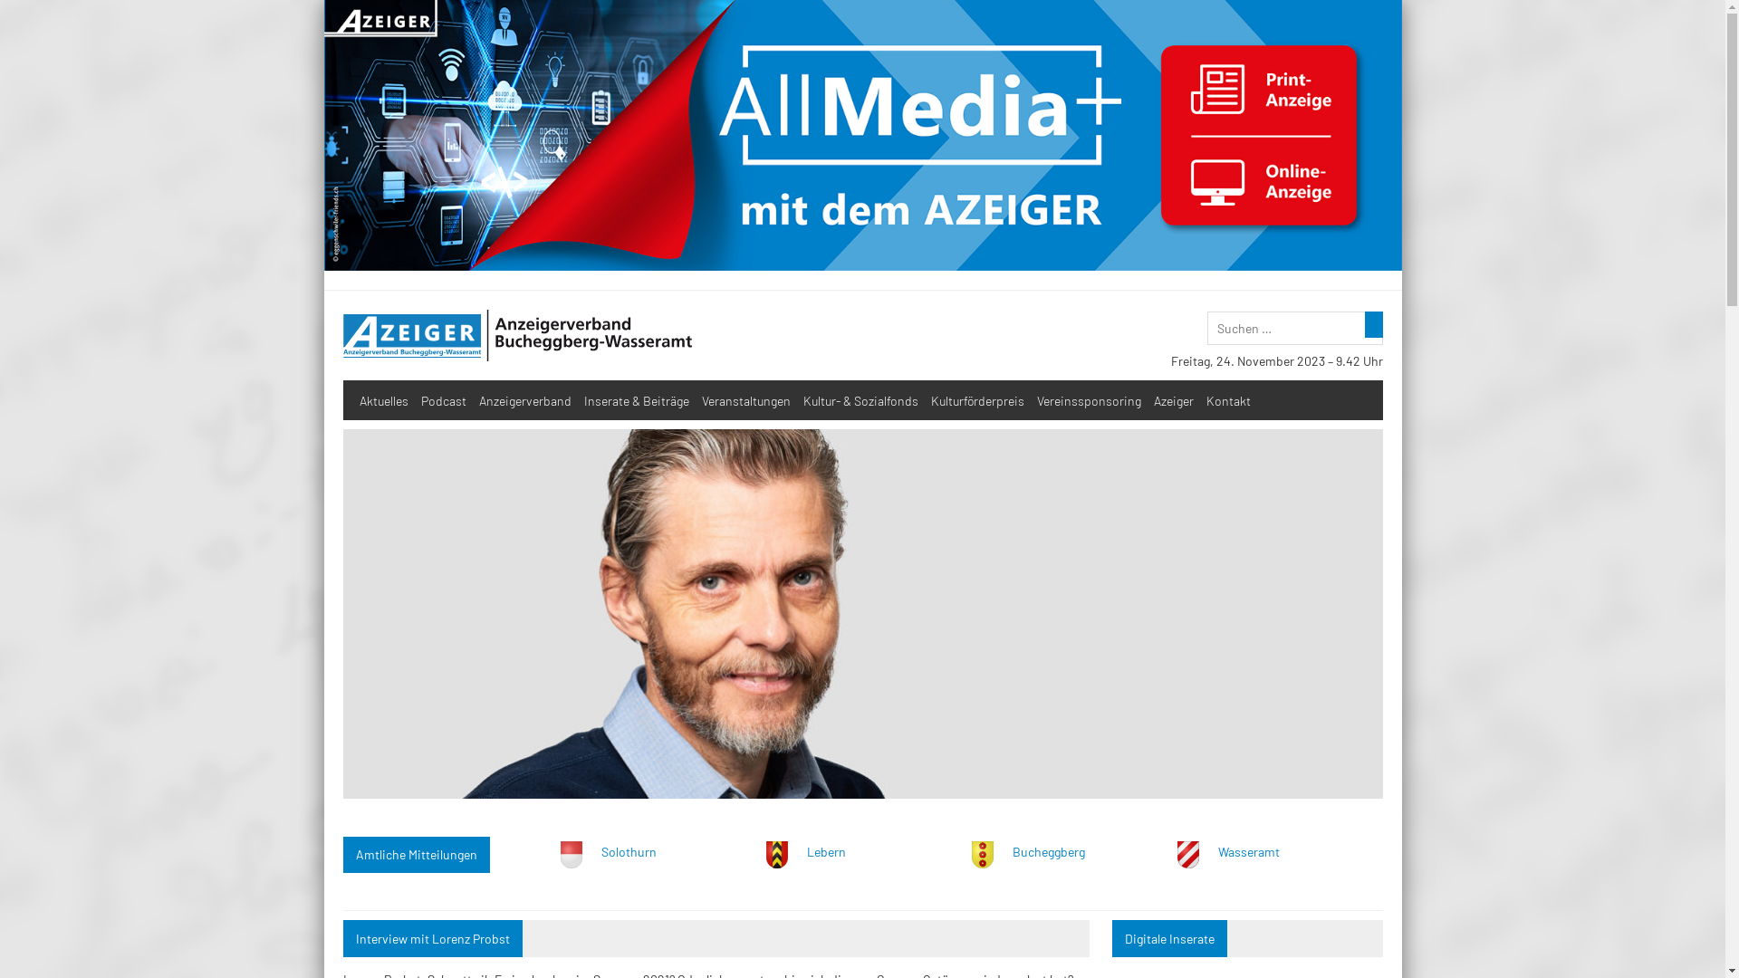 The image size is (1739, 978). What do you see at coordinates (444, 400) in the screenshot?
I see `Podcast` at bounding box center [444, 400].